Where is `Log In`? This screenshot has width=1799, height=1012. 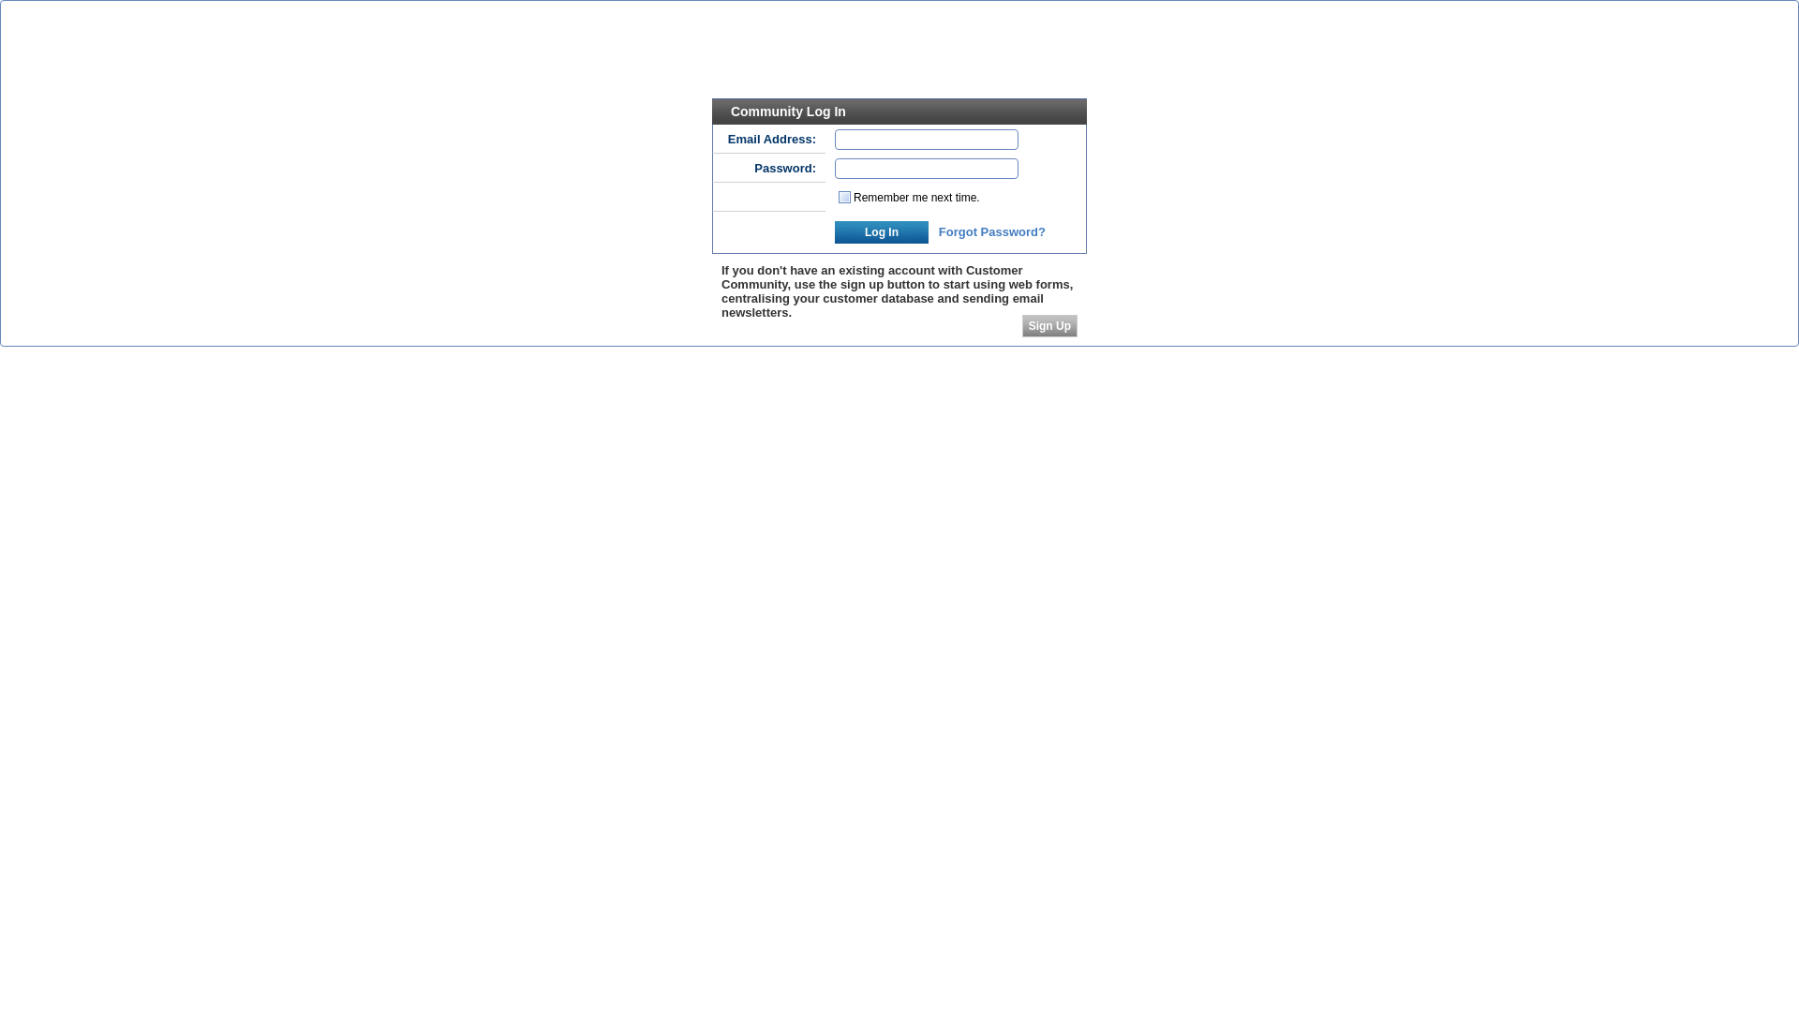 Log In is located at coordinates (882, 232).